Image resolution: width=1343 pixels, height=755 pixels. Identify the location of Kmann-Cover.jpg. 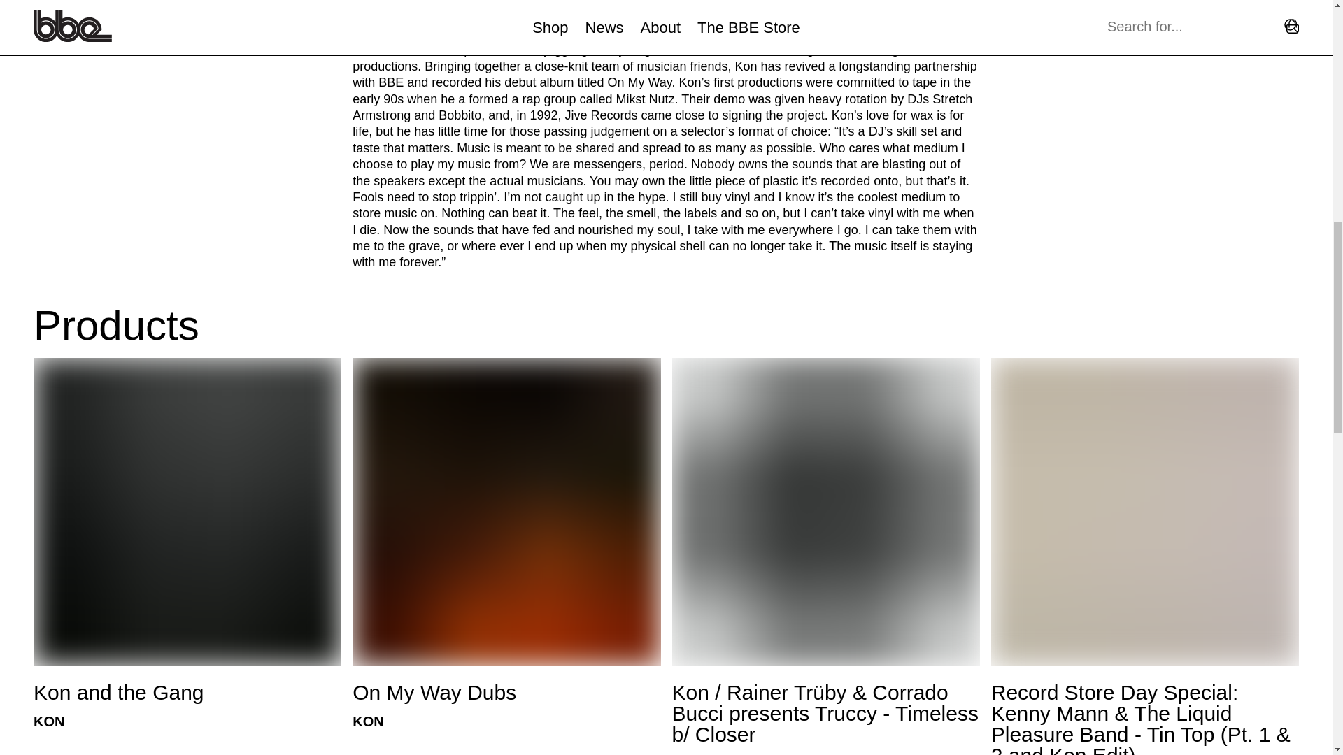
(1144, 511).